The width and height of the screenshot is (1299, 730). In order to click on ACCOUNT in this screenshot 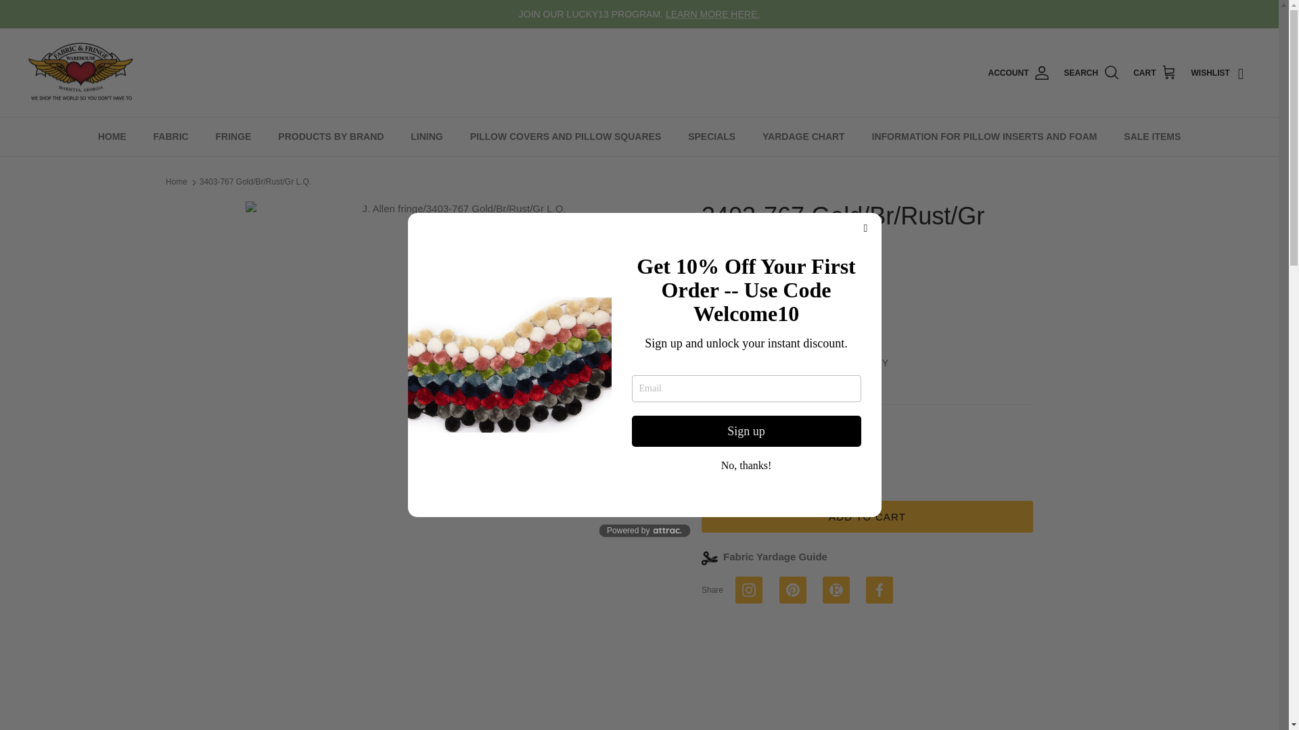, I will do `click(1018, 73)`.